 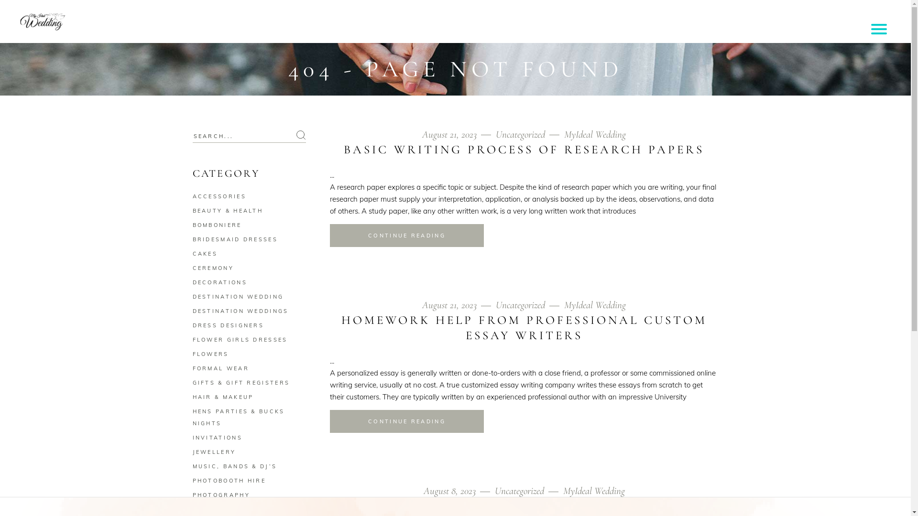 What do you see at coordinates (407, 421) in the screenshot?
I see `CONTINUE READING` at bounding box center [407, 421].